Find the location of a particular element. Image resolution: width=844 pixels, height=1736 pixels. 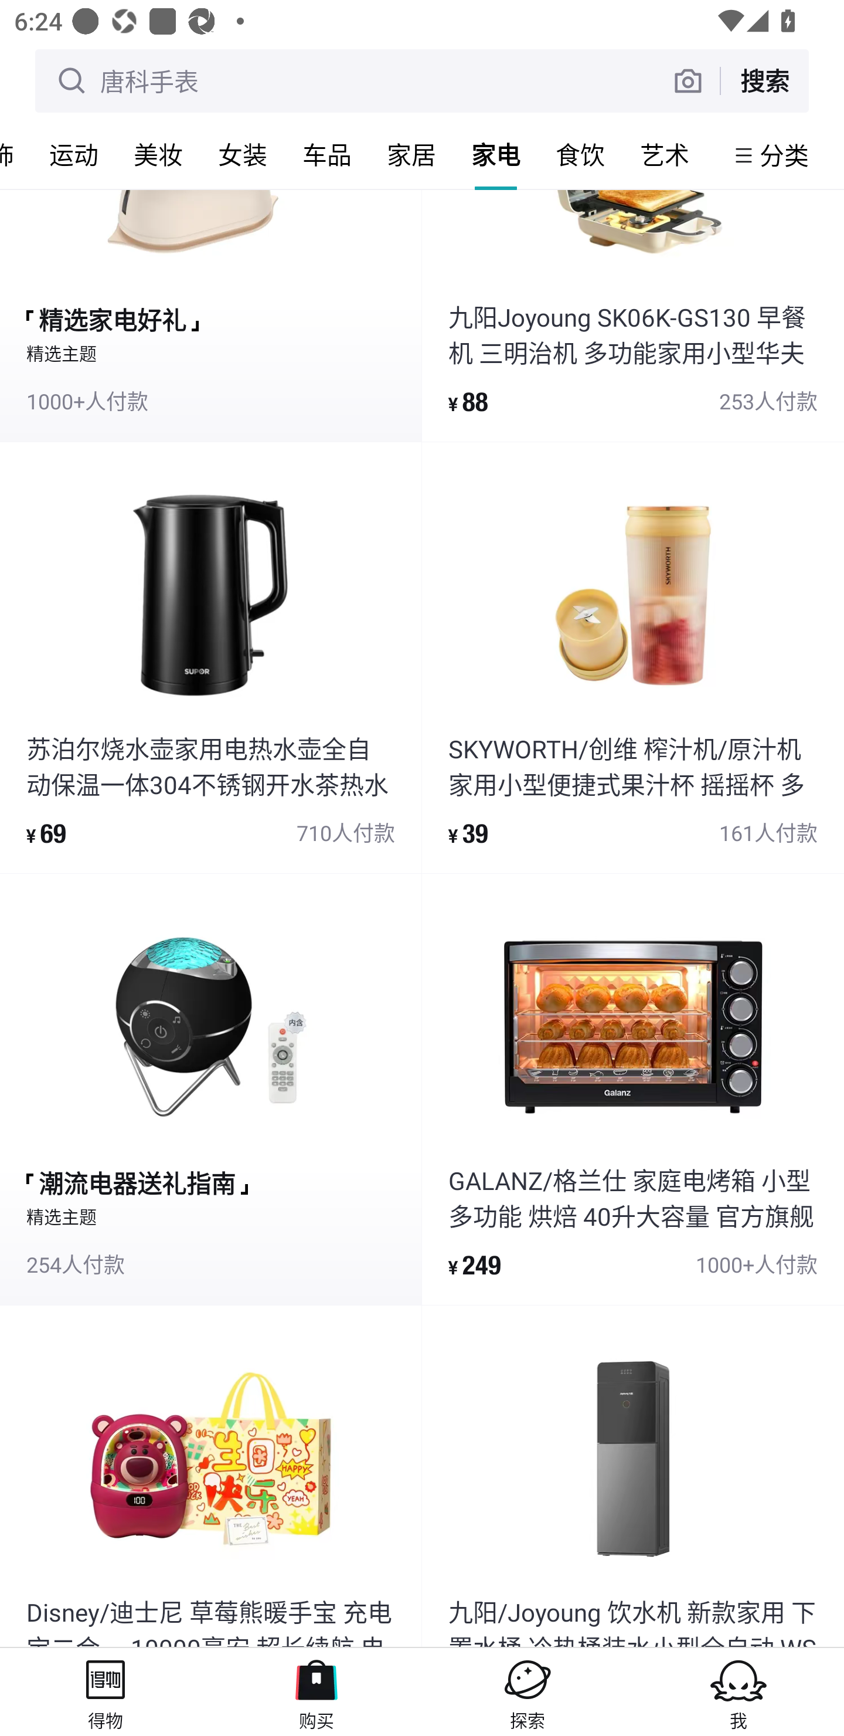

潮流电器送礼指南 精选主题 254人付款 is located at coordinates (210, 1089).